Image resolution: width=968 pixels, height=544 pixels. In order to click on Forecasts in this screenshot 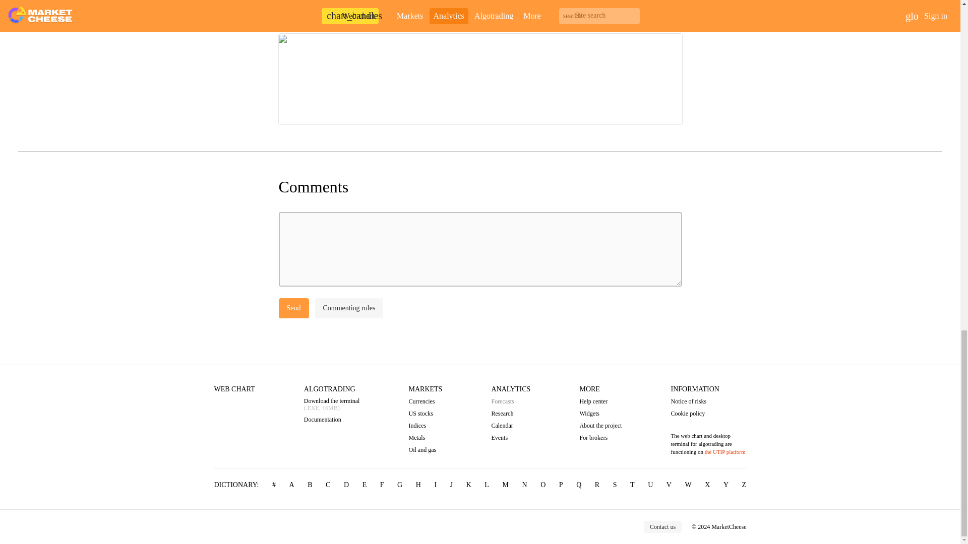, I will do `click(510, 401)`.